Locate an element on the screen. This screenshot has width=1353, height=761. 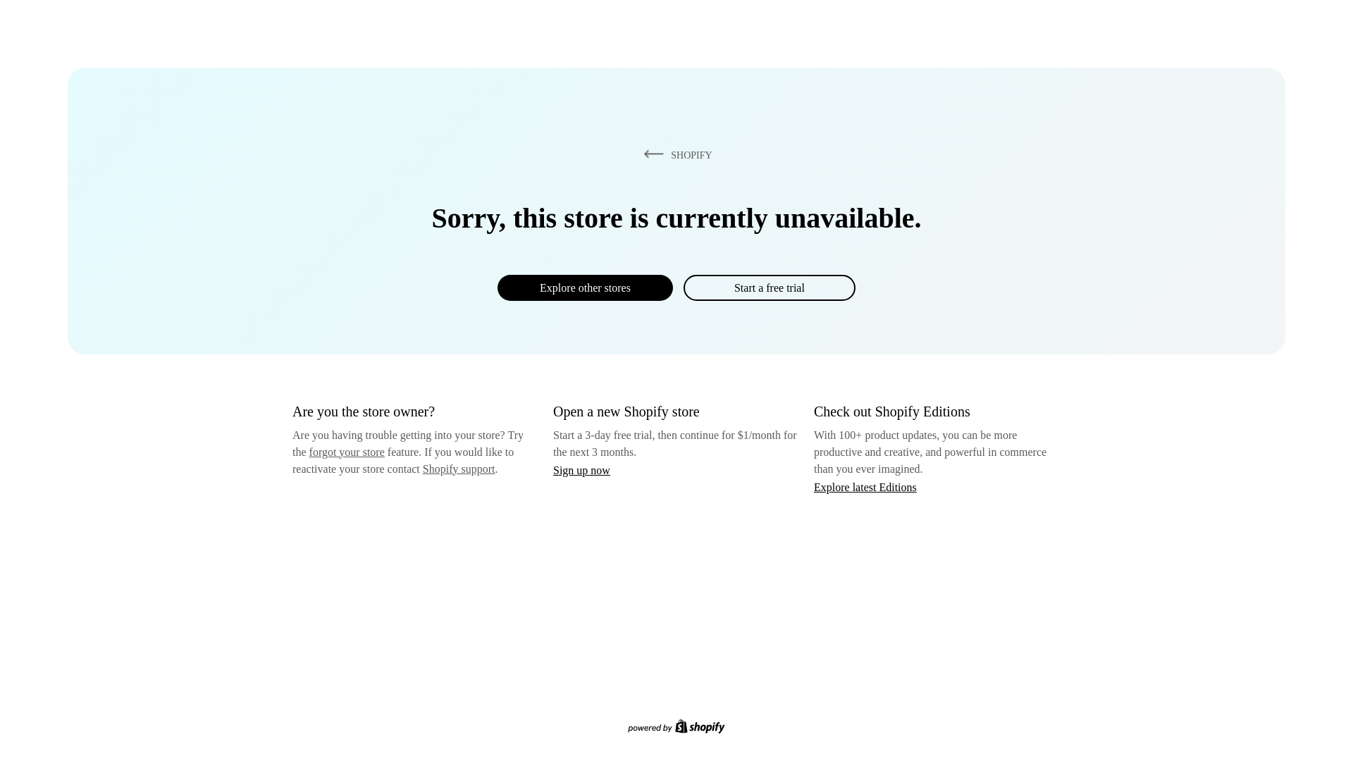
Shopify support is located at coordinates (458, 468).